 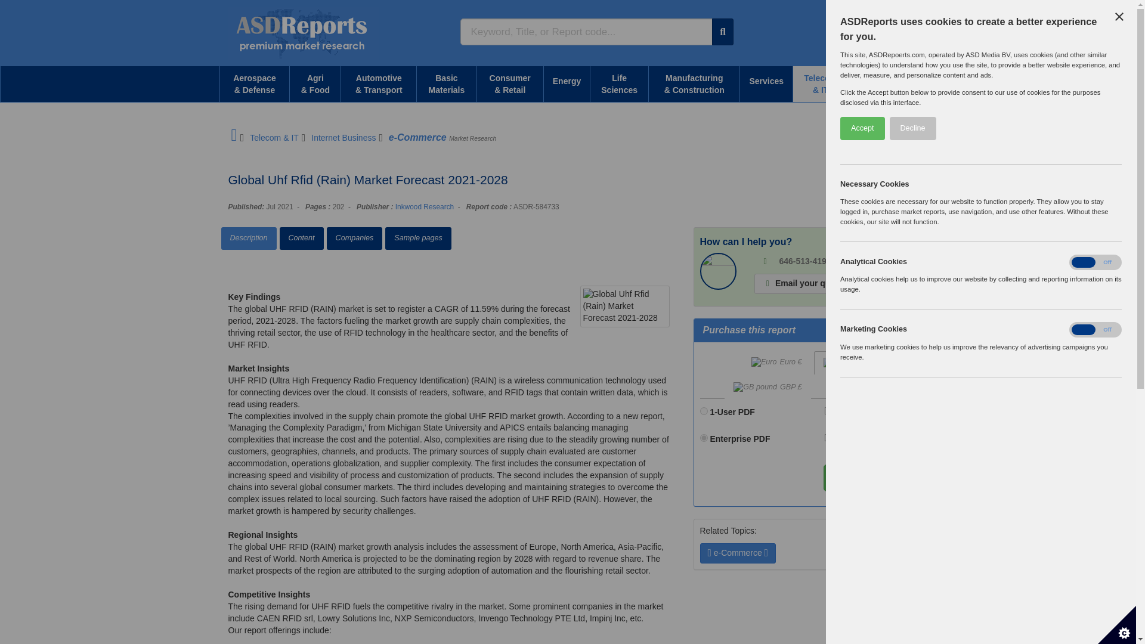 What do you see at coordinates (343, 137) in the screenshot?
I see `Internet Business Market Research` at bounding box center [343, 137].